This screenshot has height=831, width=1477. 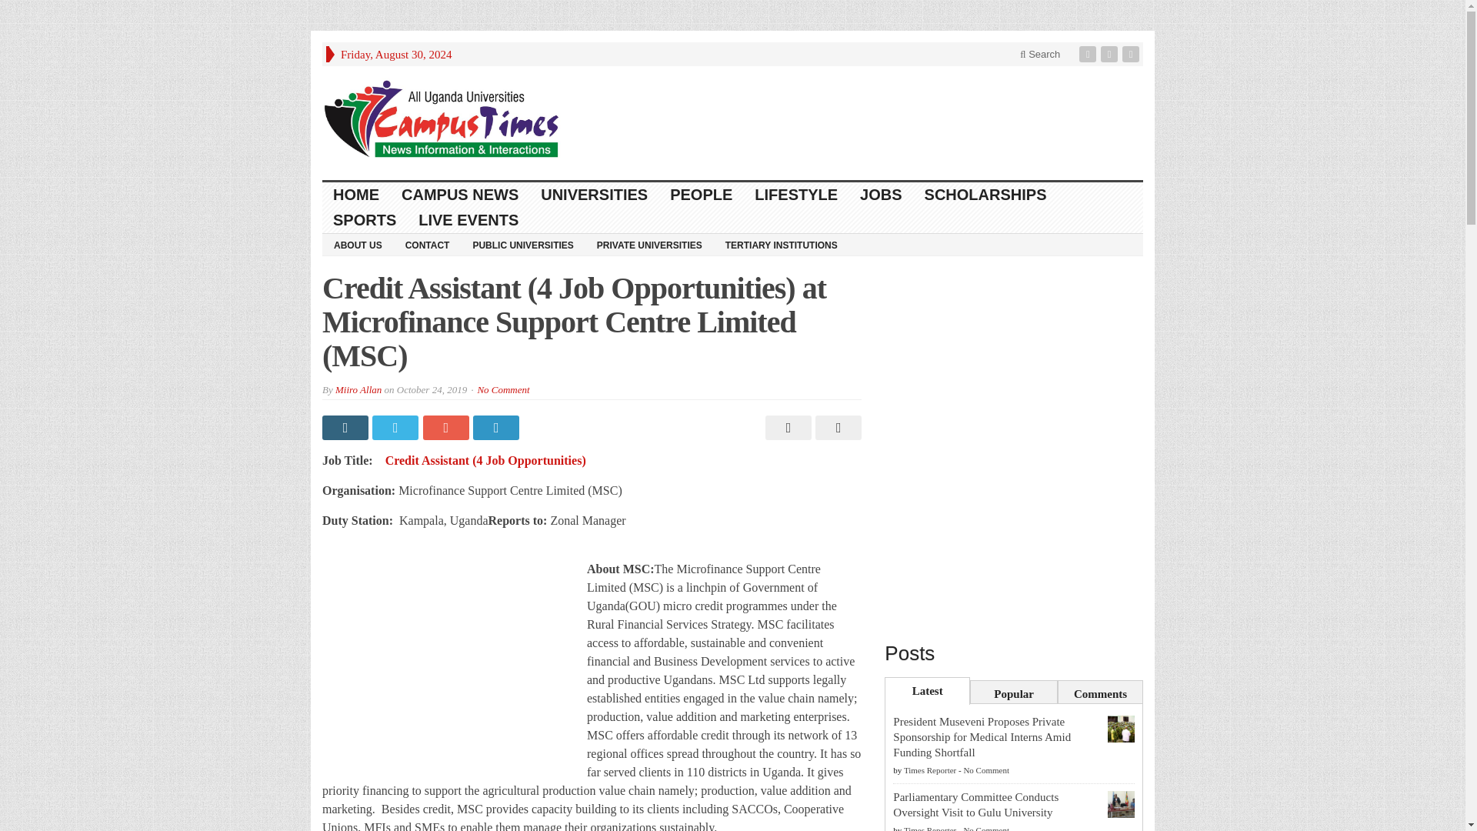 I want to click on LIFESTYLE, so click(x=797, y=195).